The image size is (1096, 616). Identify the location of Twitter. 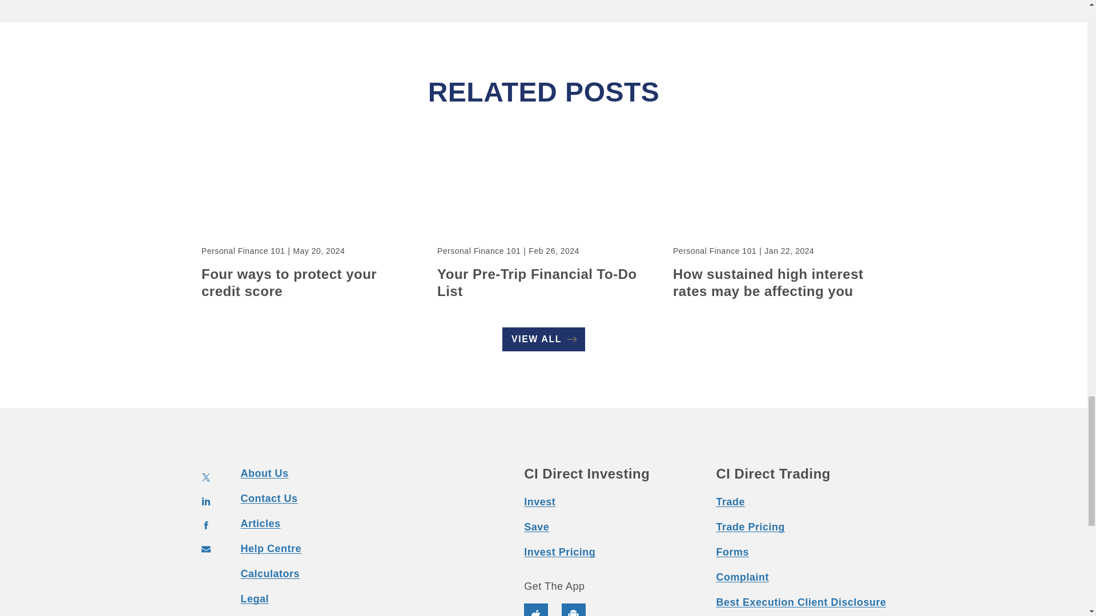
(205, 477).